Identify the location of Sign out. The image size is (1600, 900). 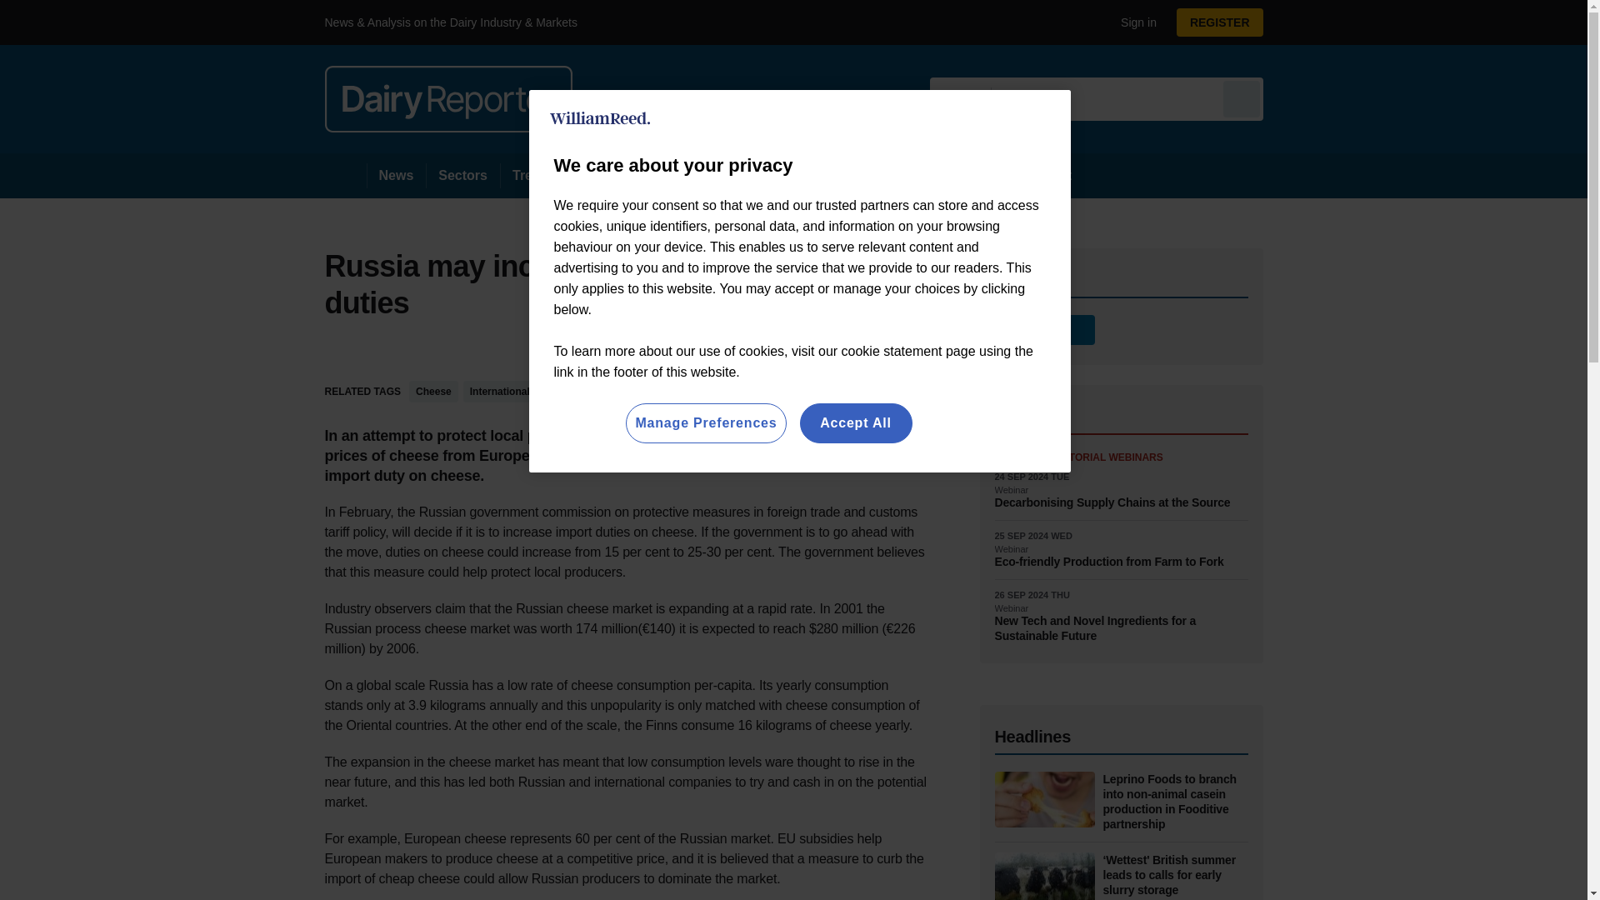
(1135, 22).